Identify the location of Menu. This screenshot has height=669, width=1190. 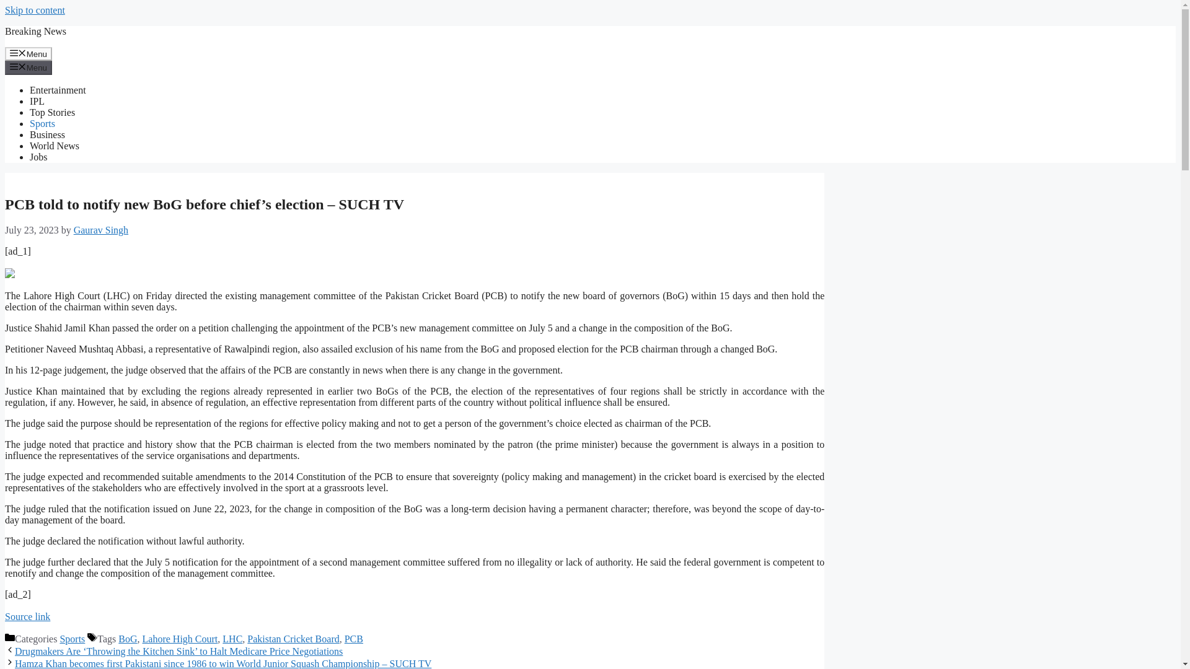
(29, 53).